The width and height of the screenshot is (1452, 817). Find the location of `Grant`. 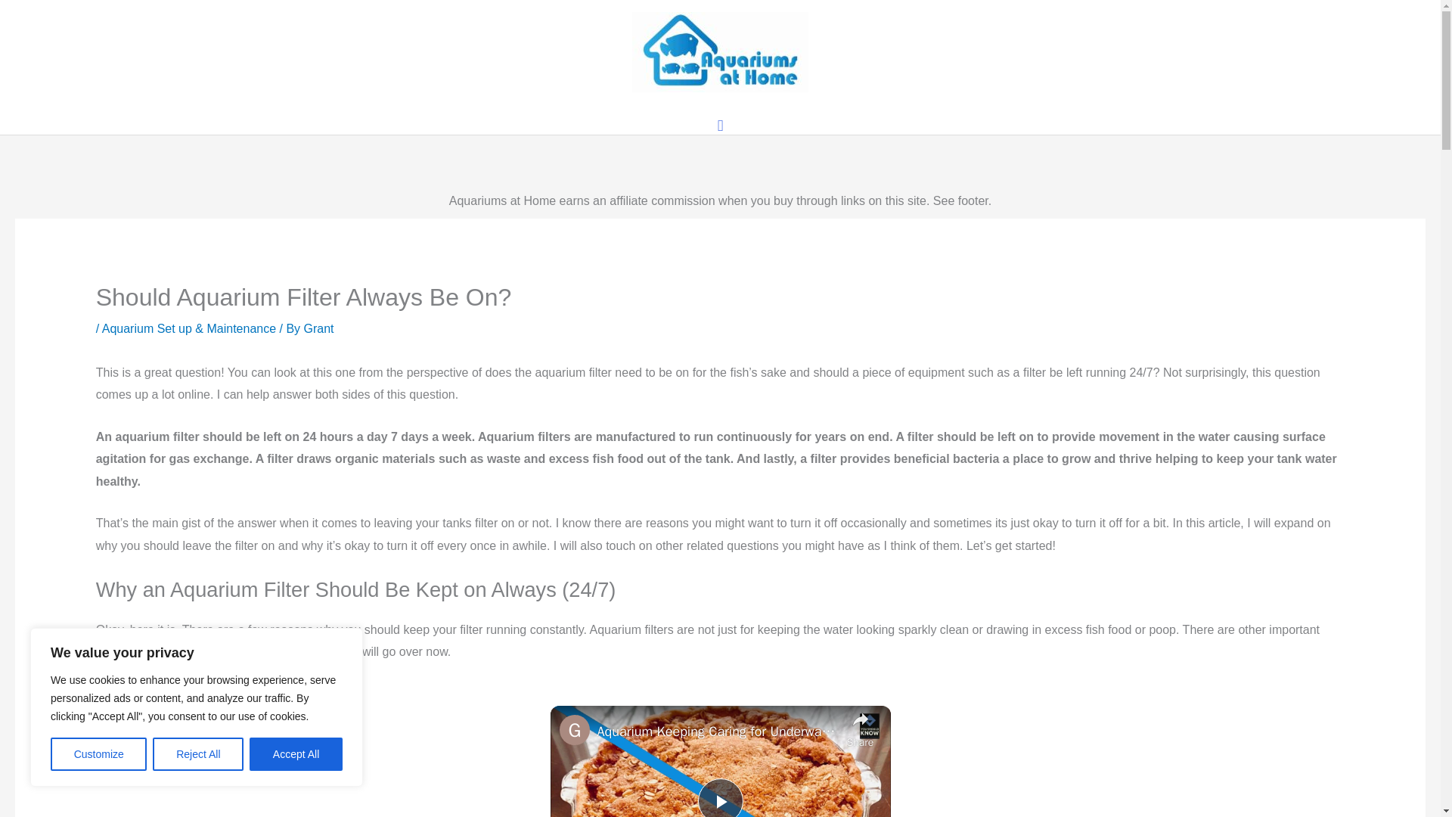

Grant is located at coordinates (318, 328).